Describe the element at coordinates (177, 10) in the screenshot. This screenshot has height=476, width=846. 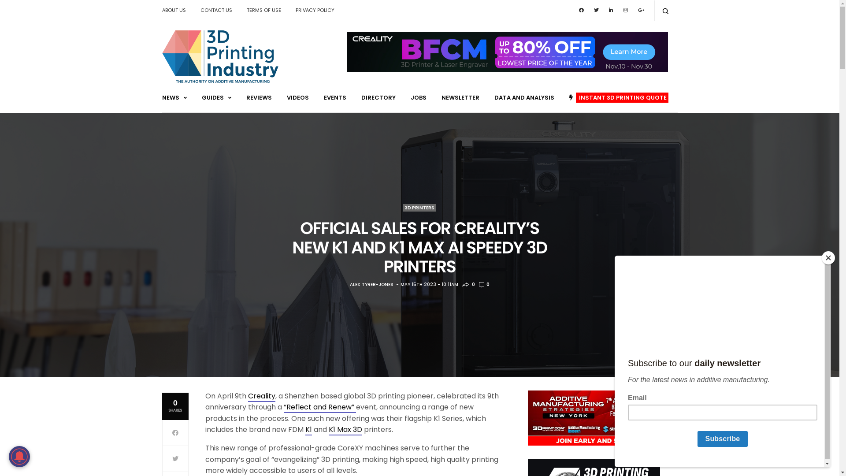
I see `ABOUT US` at that location.